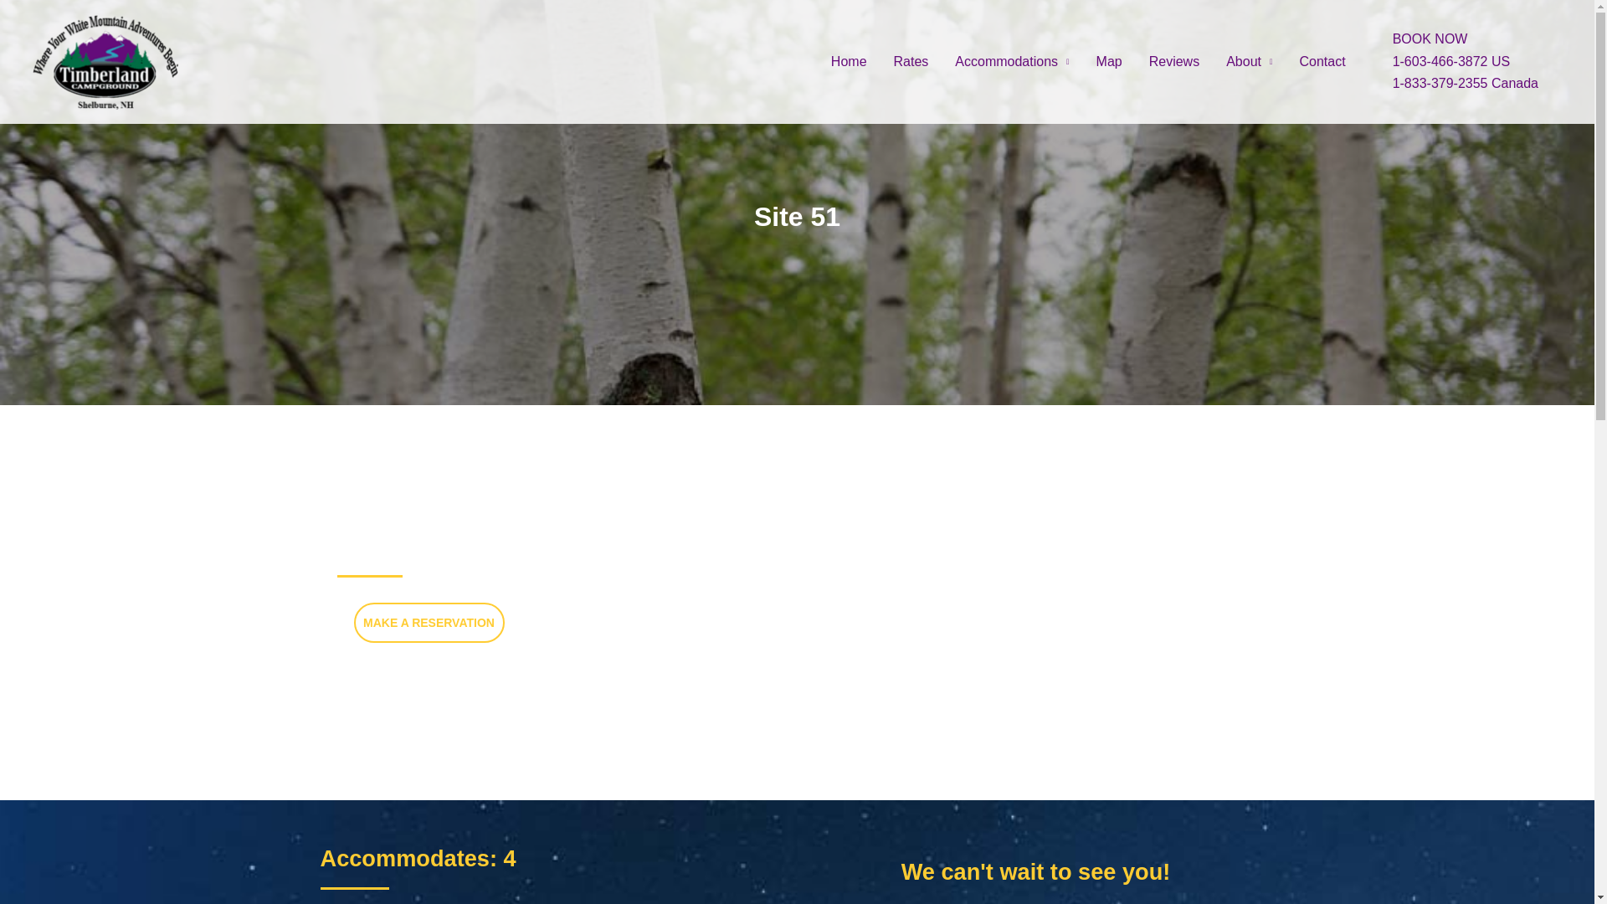 This screenshot has width=1607, height=904. What do you see at coordinates (1011, 60) in the screenshot?
I see `Accommodations` at bounding box center [1011, 60].